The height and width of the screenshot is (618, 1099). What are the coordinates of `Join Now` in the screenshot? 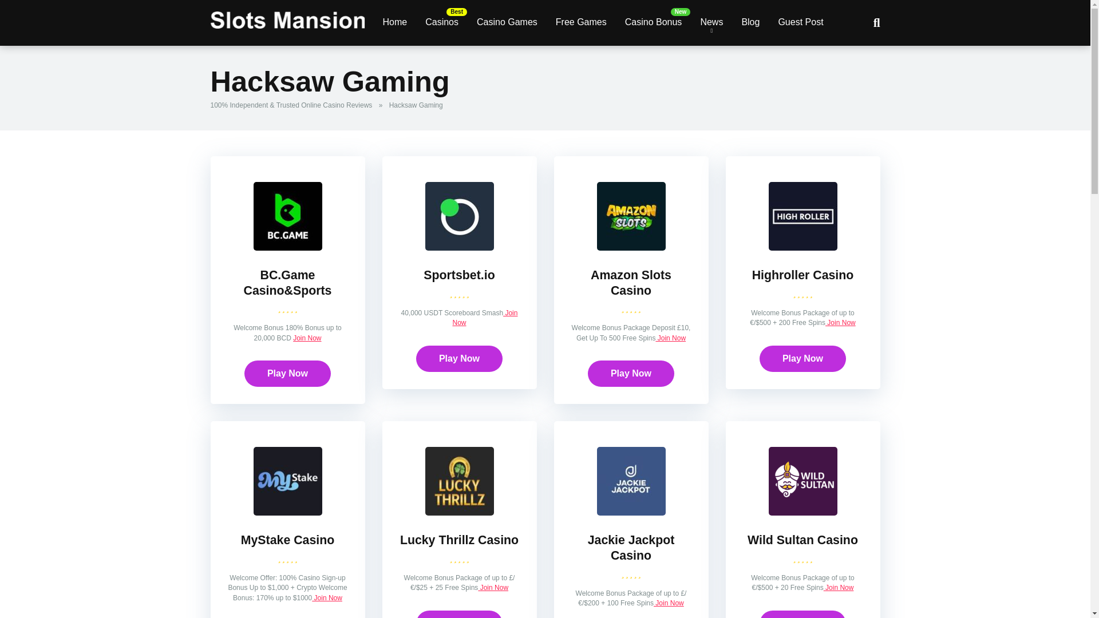 It's located at (493, 587).